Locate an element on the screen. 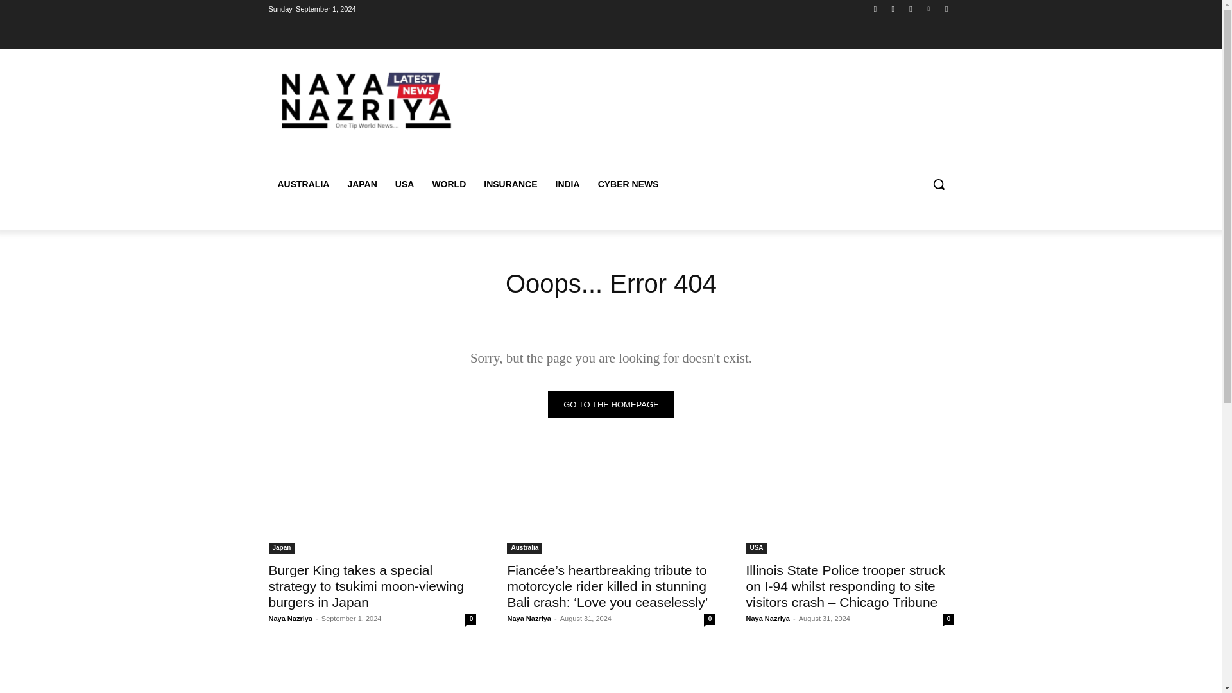 The image size is (1232, 693). Youtube is located at coordinates (946, 8).